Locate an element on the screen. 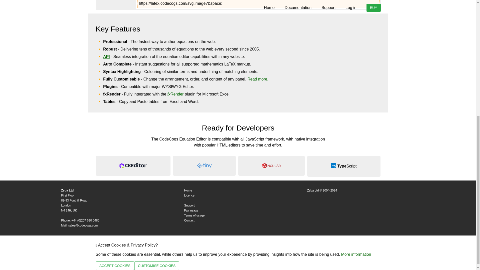 The image size is (480, 270). API is located at coordinates (106, 56).